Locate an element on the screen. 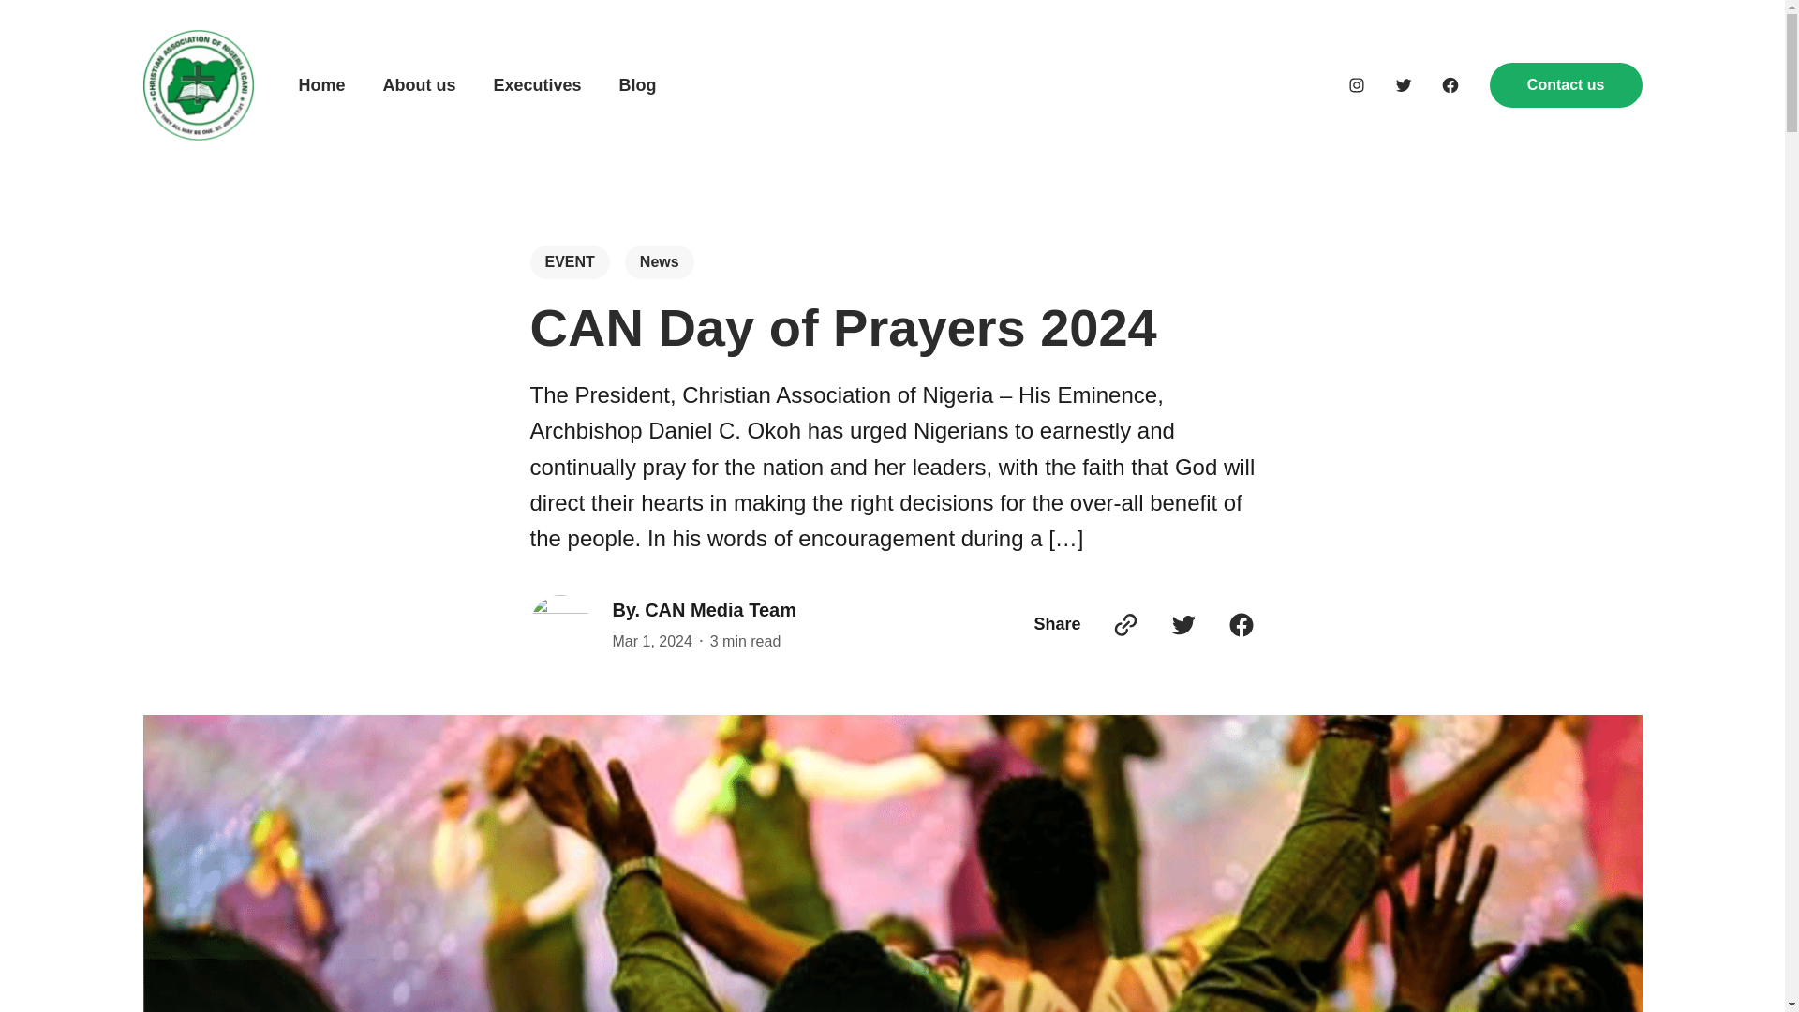 This screenshot has width=1799, height=1012. Twitter is located at coordinates (1404, 85).